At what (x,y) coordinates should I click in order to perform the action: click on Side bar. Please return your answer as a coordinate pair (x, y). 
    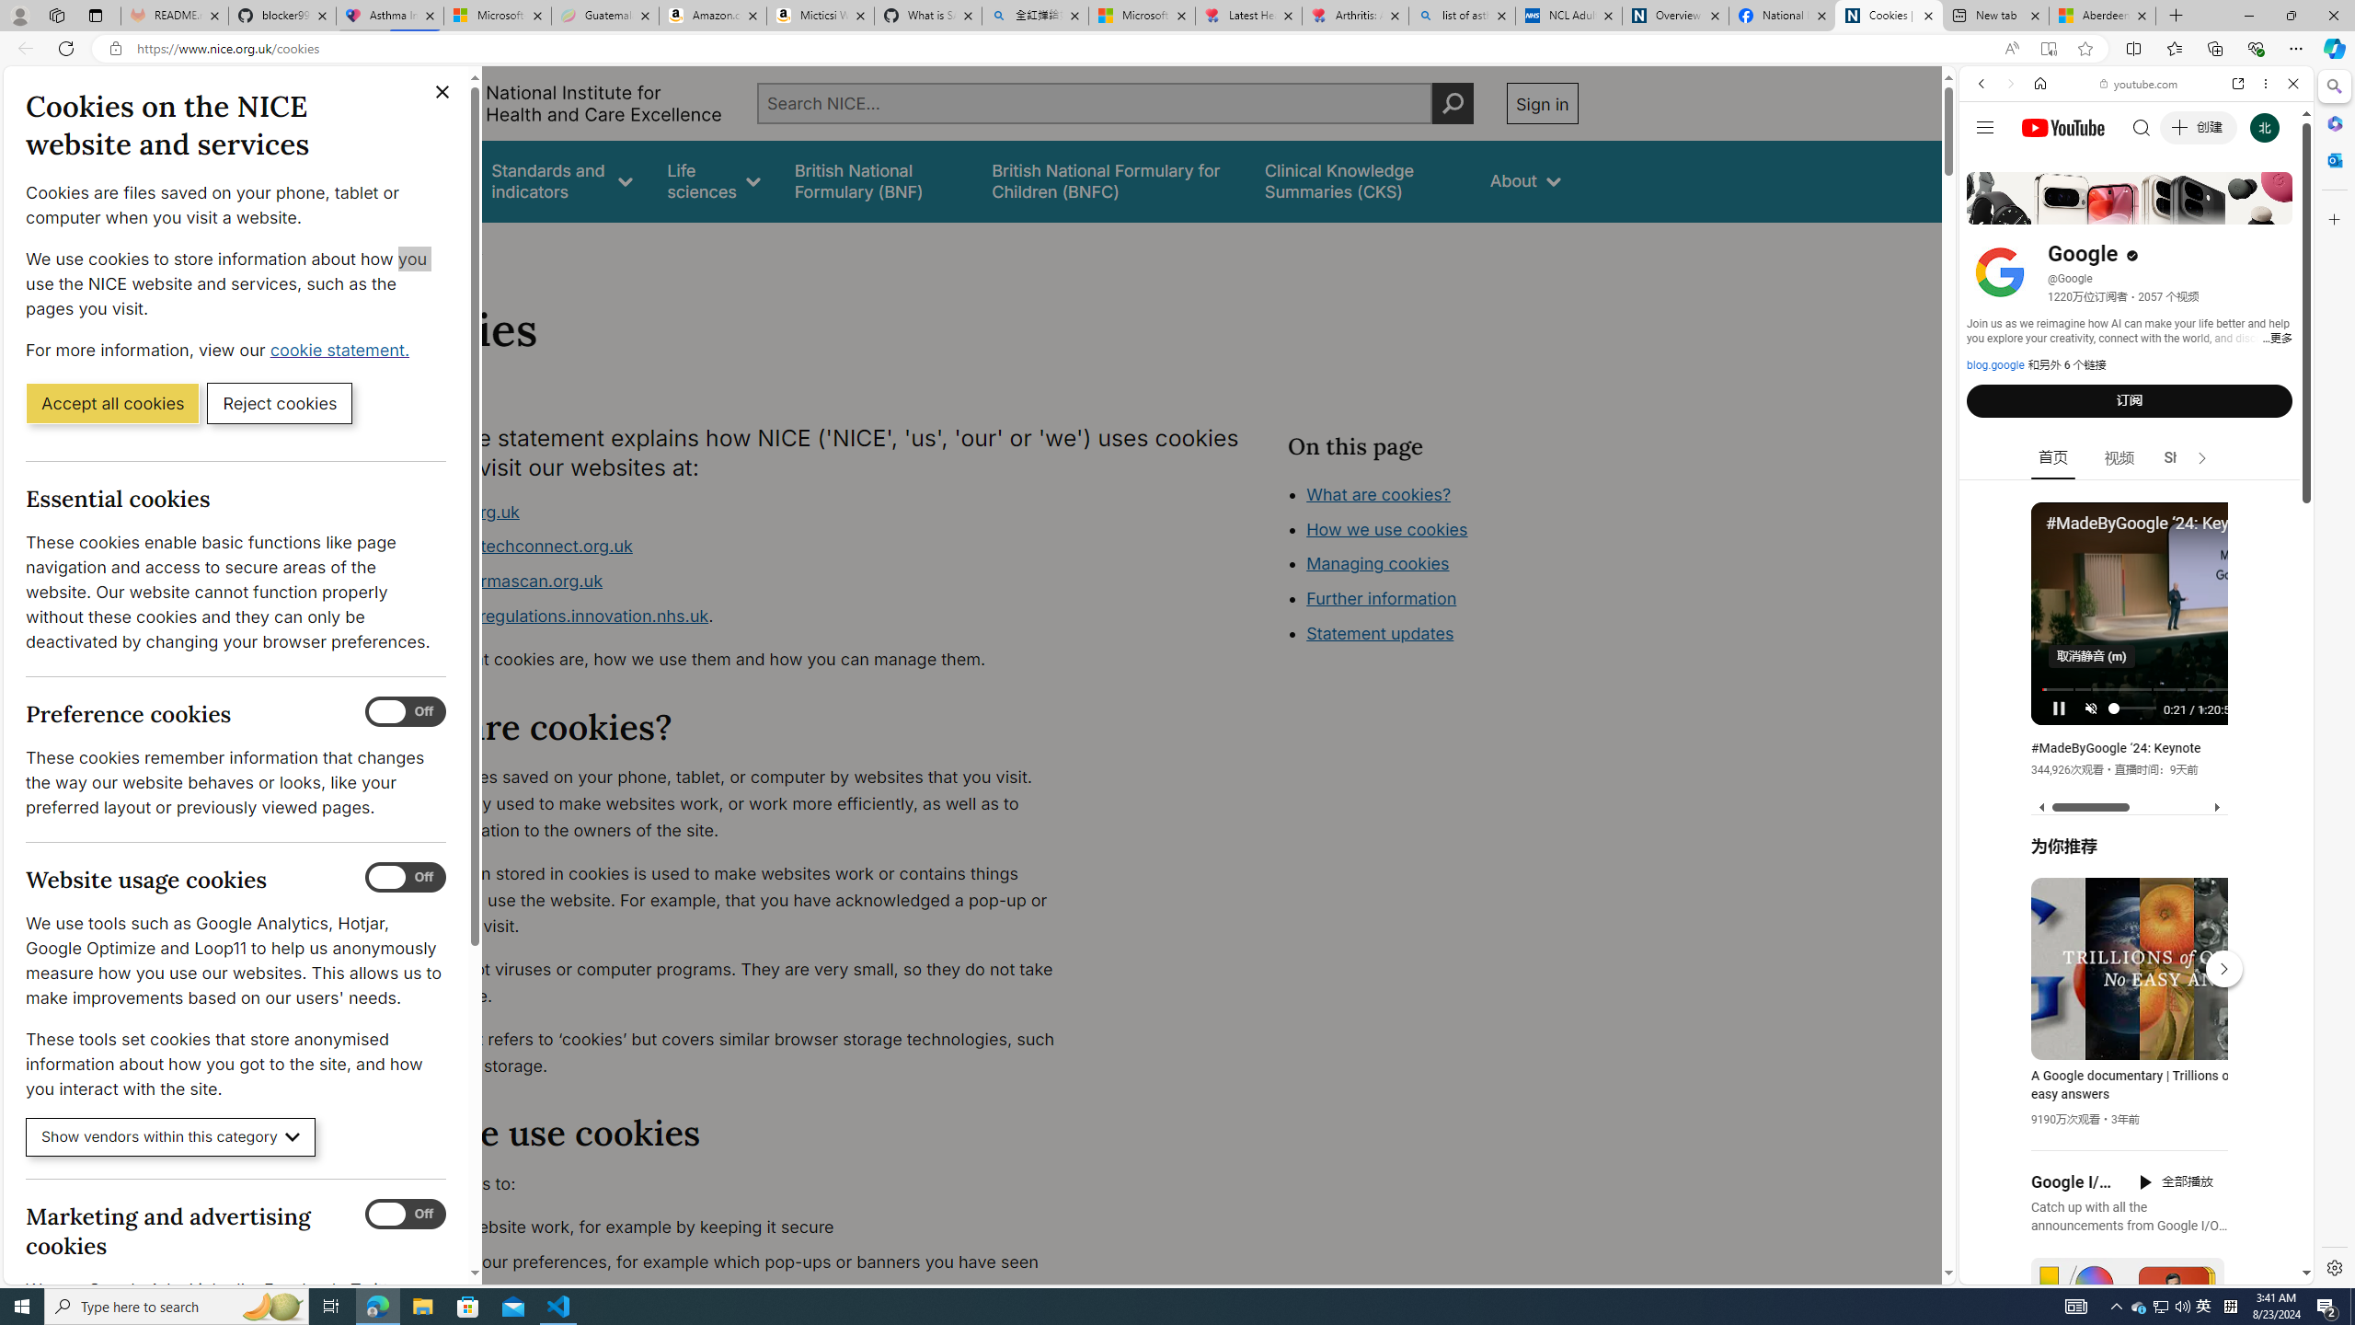
    Looking at the image, I should click on (2335, 677).